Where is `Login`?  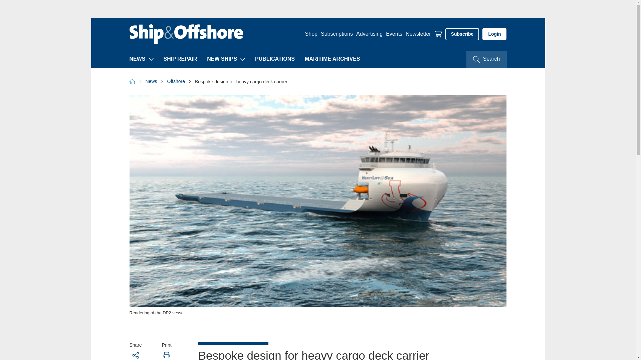
Login is located at coordinates (494, 34).